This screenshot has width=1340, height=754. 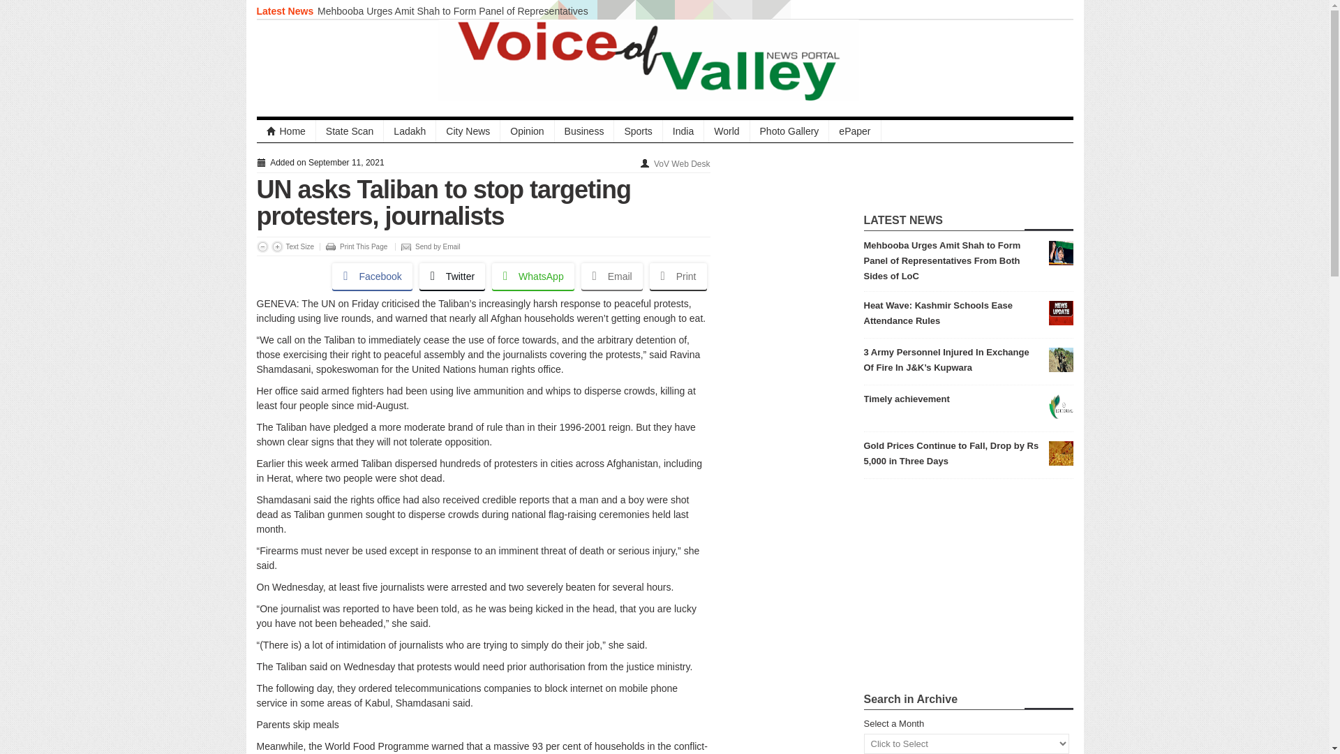 What do you see at coordinates (350, 131) in the screenshot?
I see `State Scan` at bounding box center [350, 131].